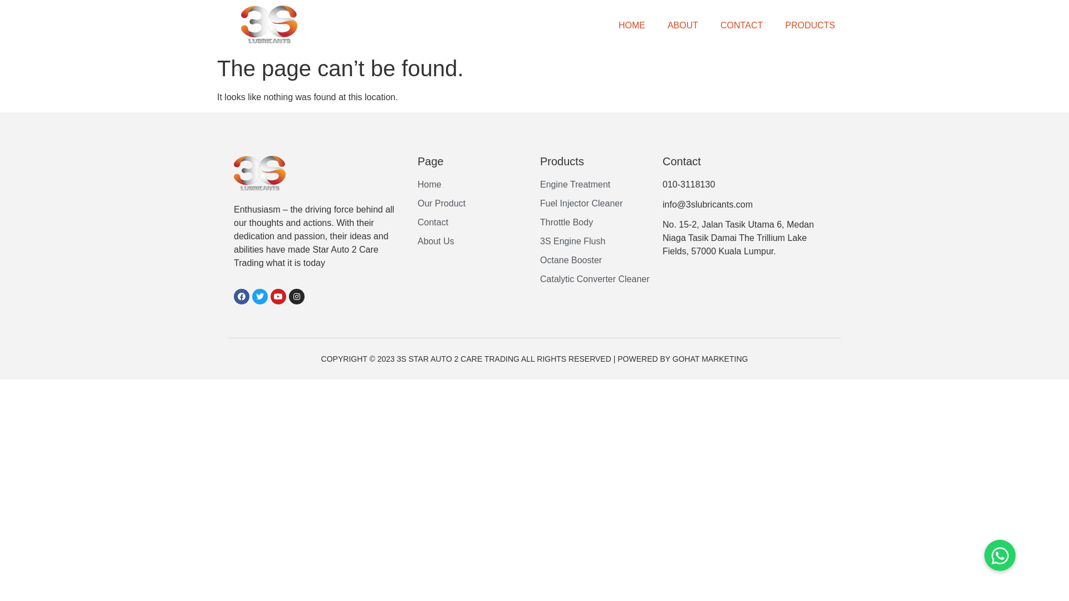 The image size is (1069, 601). I want to click on Our Product, so click(473, 204).